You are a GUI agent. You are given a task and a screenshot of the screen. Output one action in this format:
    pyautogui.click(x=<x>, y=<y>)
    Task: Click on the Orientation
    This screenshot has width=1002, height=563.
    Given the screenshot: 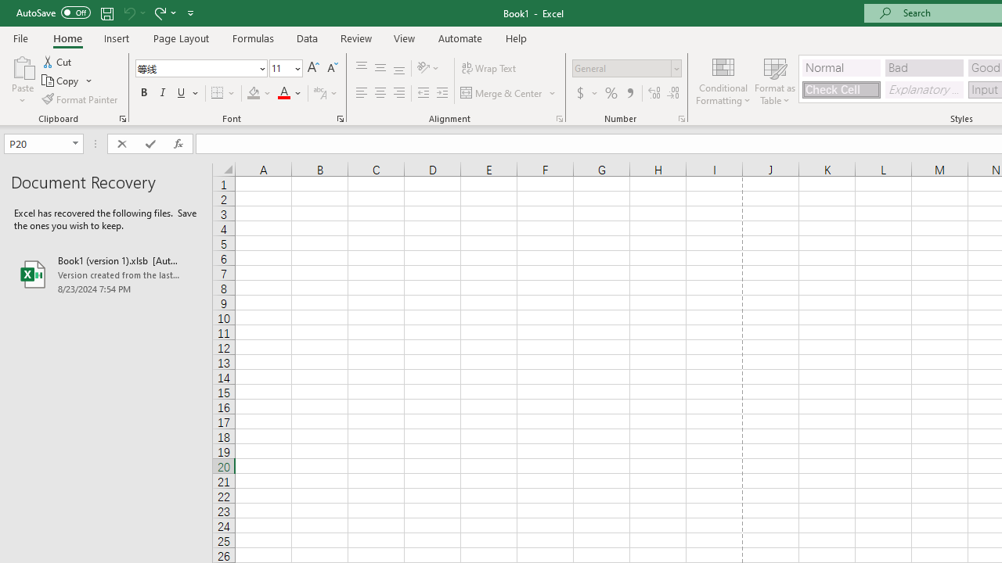 What is the action you would take?
    pyautogui.click(x=428, y=69)
    